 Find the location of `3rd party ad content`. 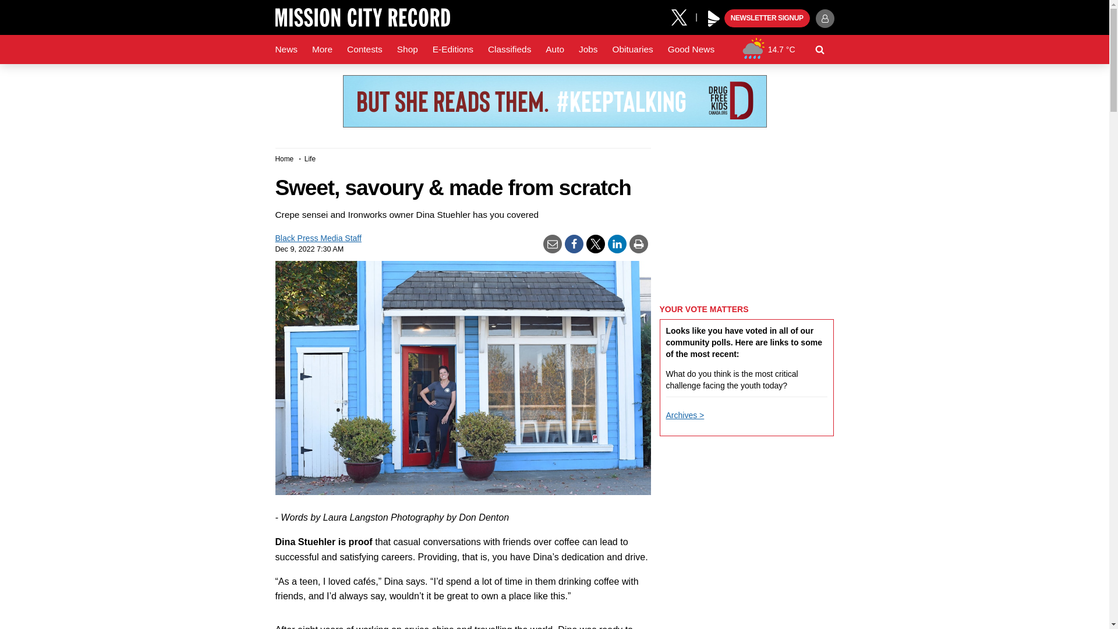

3rd party ad content is located at coordinates (554, 101).